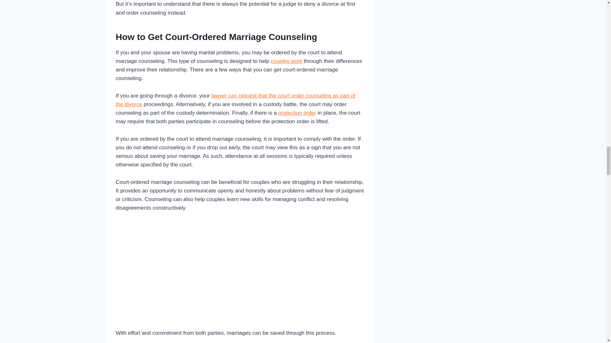  What do you see at coordinates (286, 61) in the screenshot?
I see `couples work` at bounding box center [286, 61].